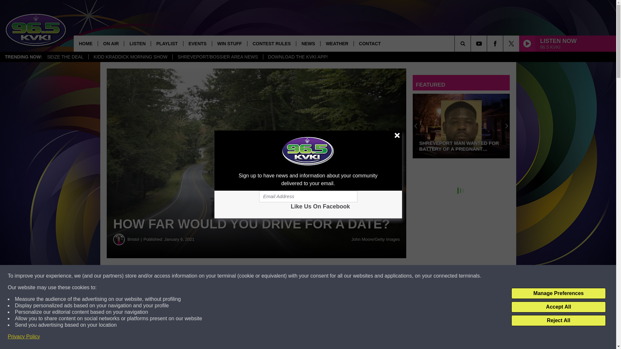 The width and height of the screenshot is (621, 349). I want to click on EVENTS, so click(197, 43).